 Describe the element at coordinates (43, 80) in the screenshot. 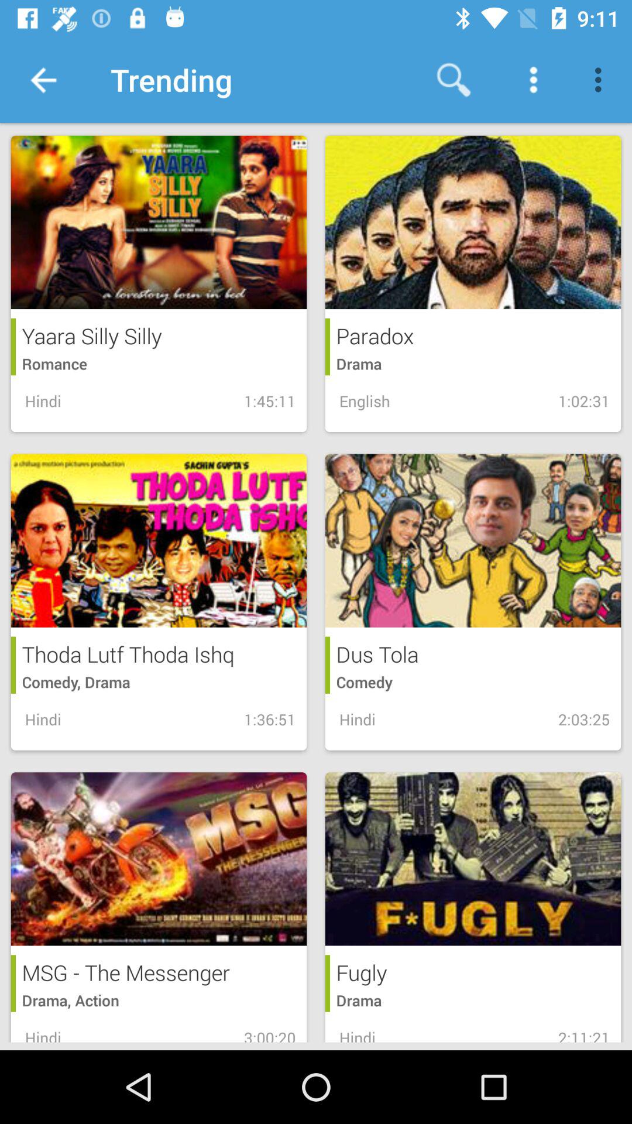

I see `press the item next to the trending  icon` at that location.